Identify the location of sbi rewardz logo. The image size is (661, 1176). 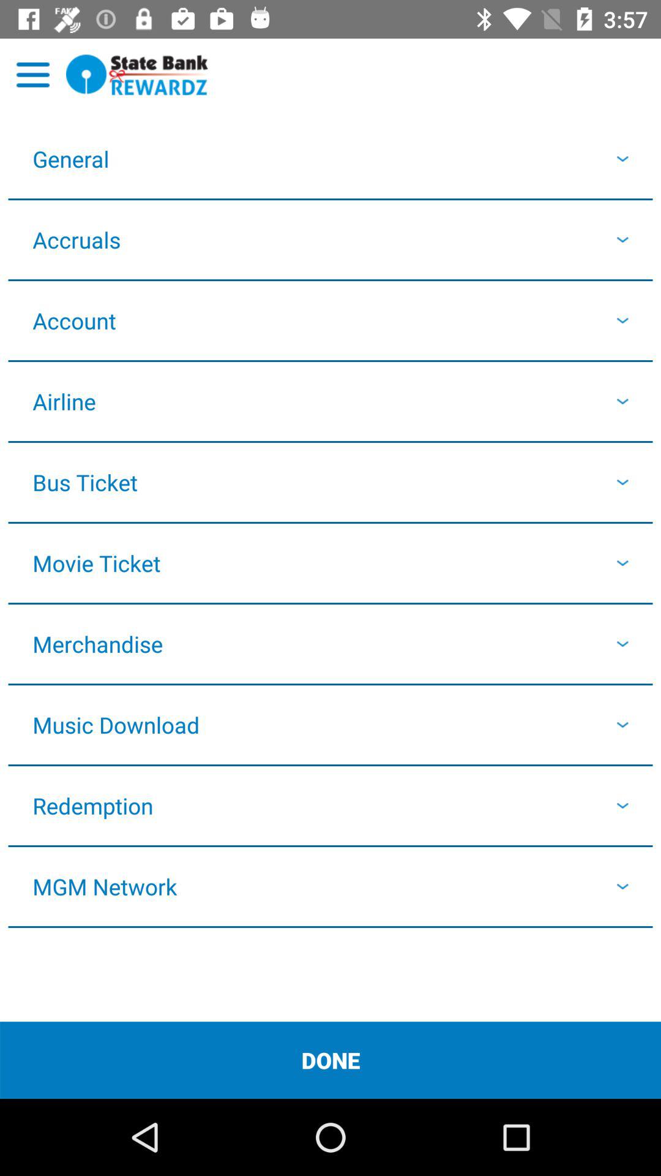
(137, 75).